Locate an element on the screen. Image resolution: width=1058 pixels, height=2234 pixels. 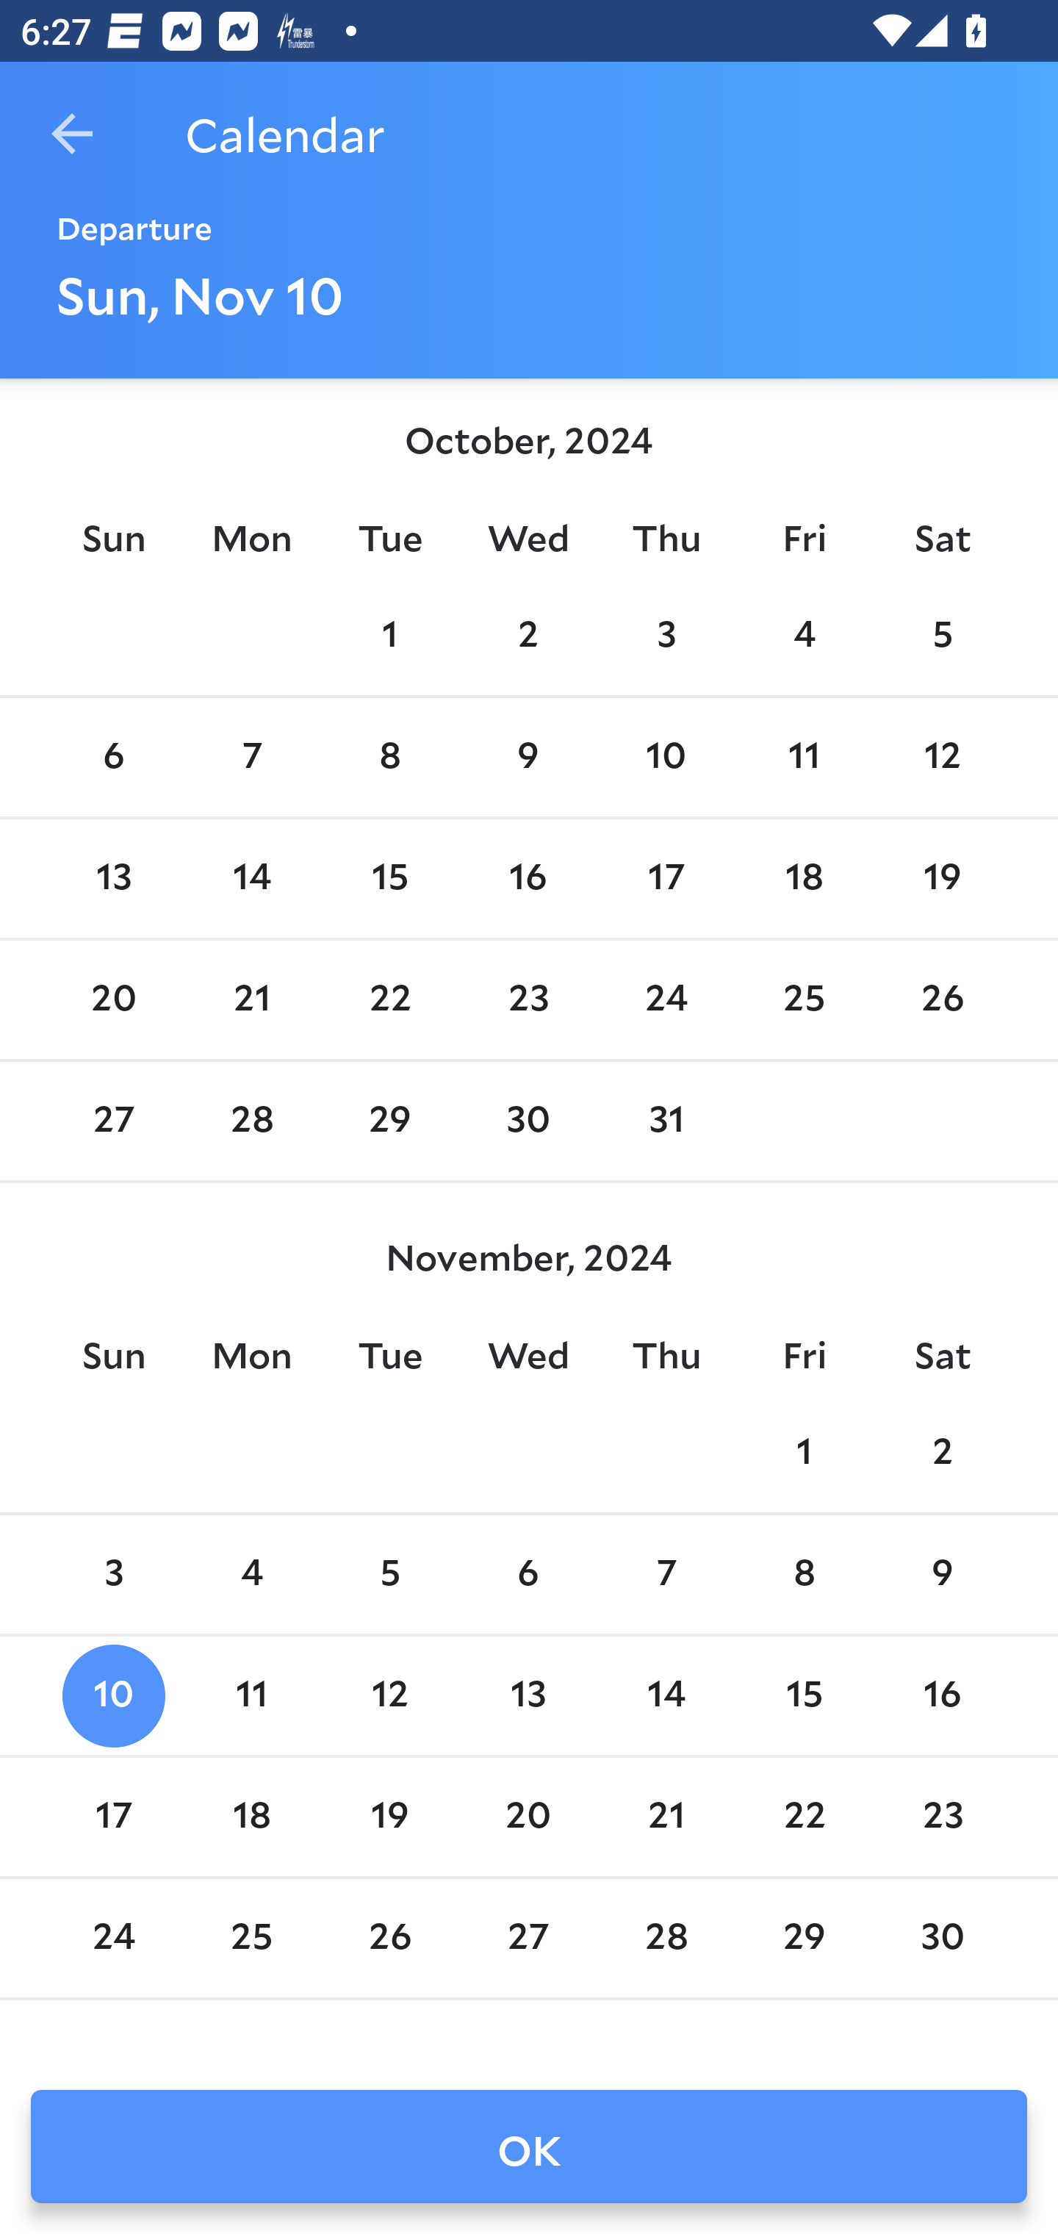
4 is located at coordinates (804, 636).